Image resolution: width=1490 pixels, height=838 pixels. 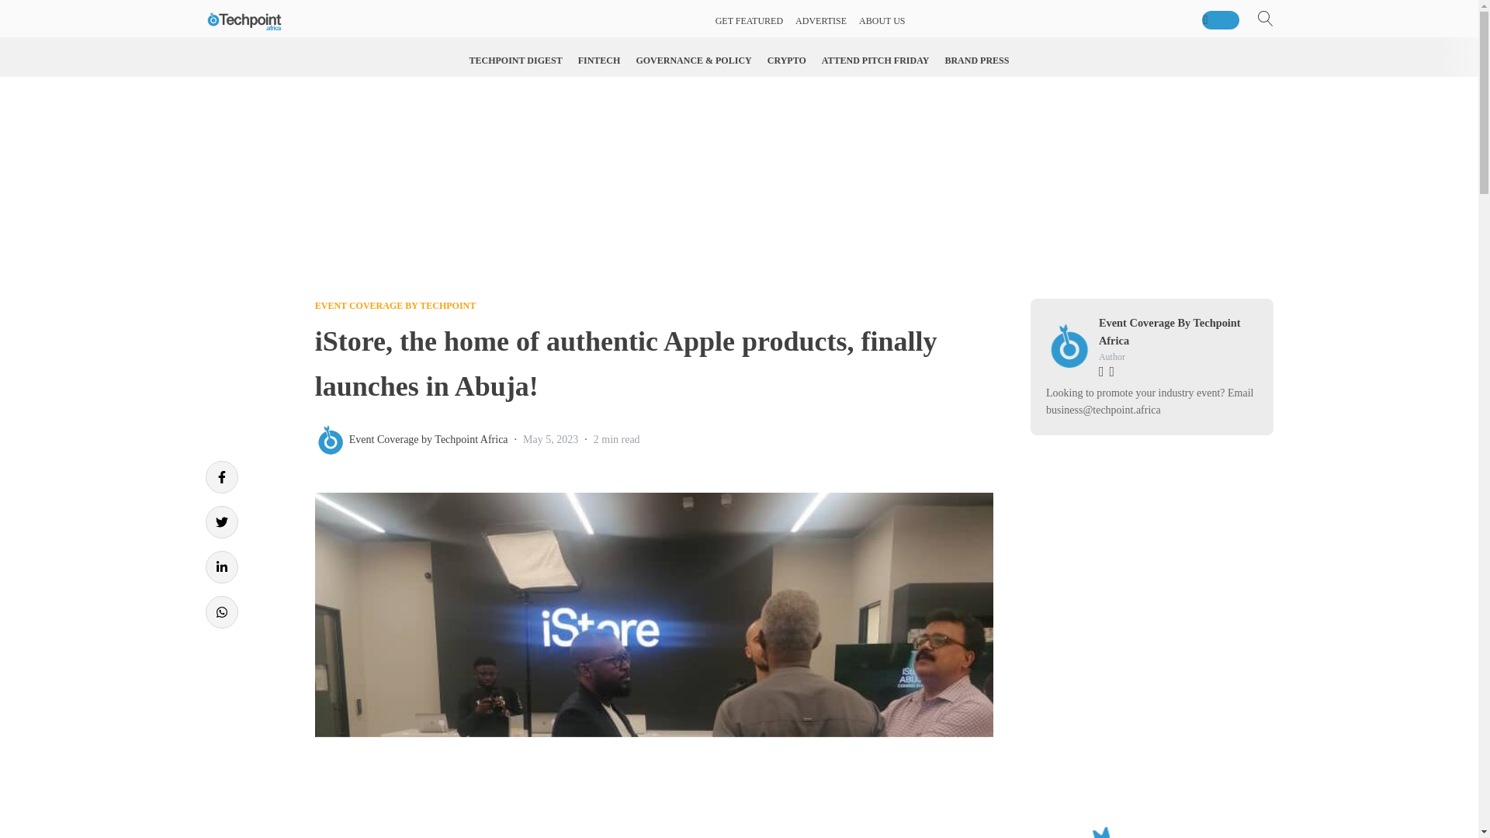 What do you see at coordinates (875, 61) in the screenshot?
I see `ATTEND PITCH FRIDAY` at bounding box center [875, 61].